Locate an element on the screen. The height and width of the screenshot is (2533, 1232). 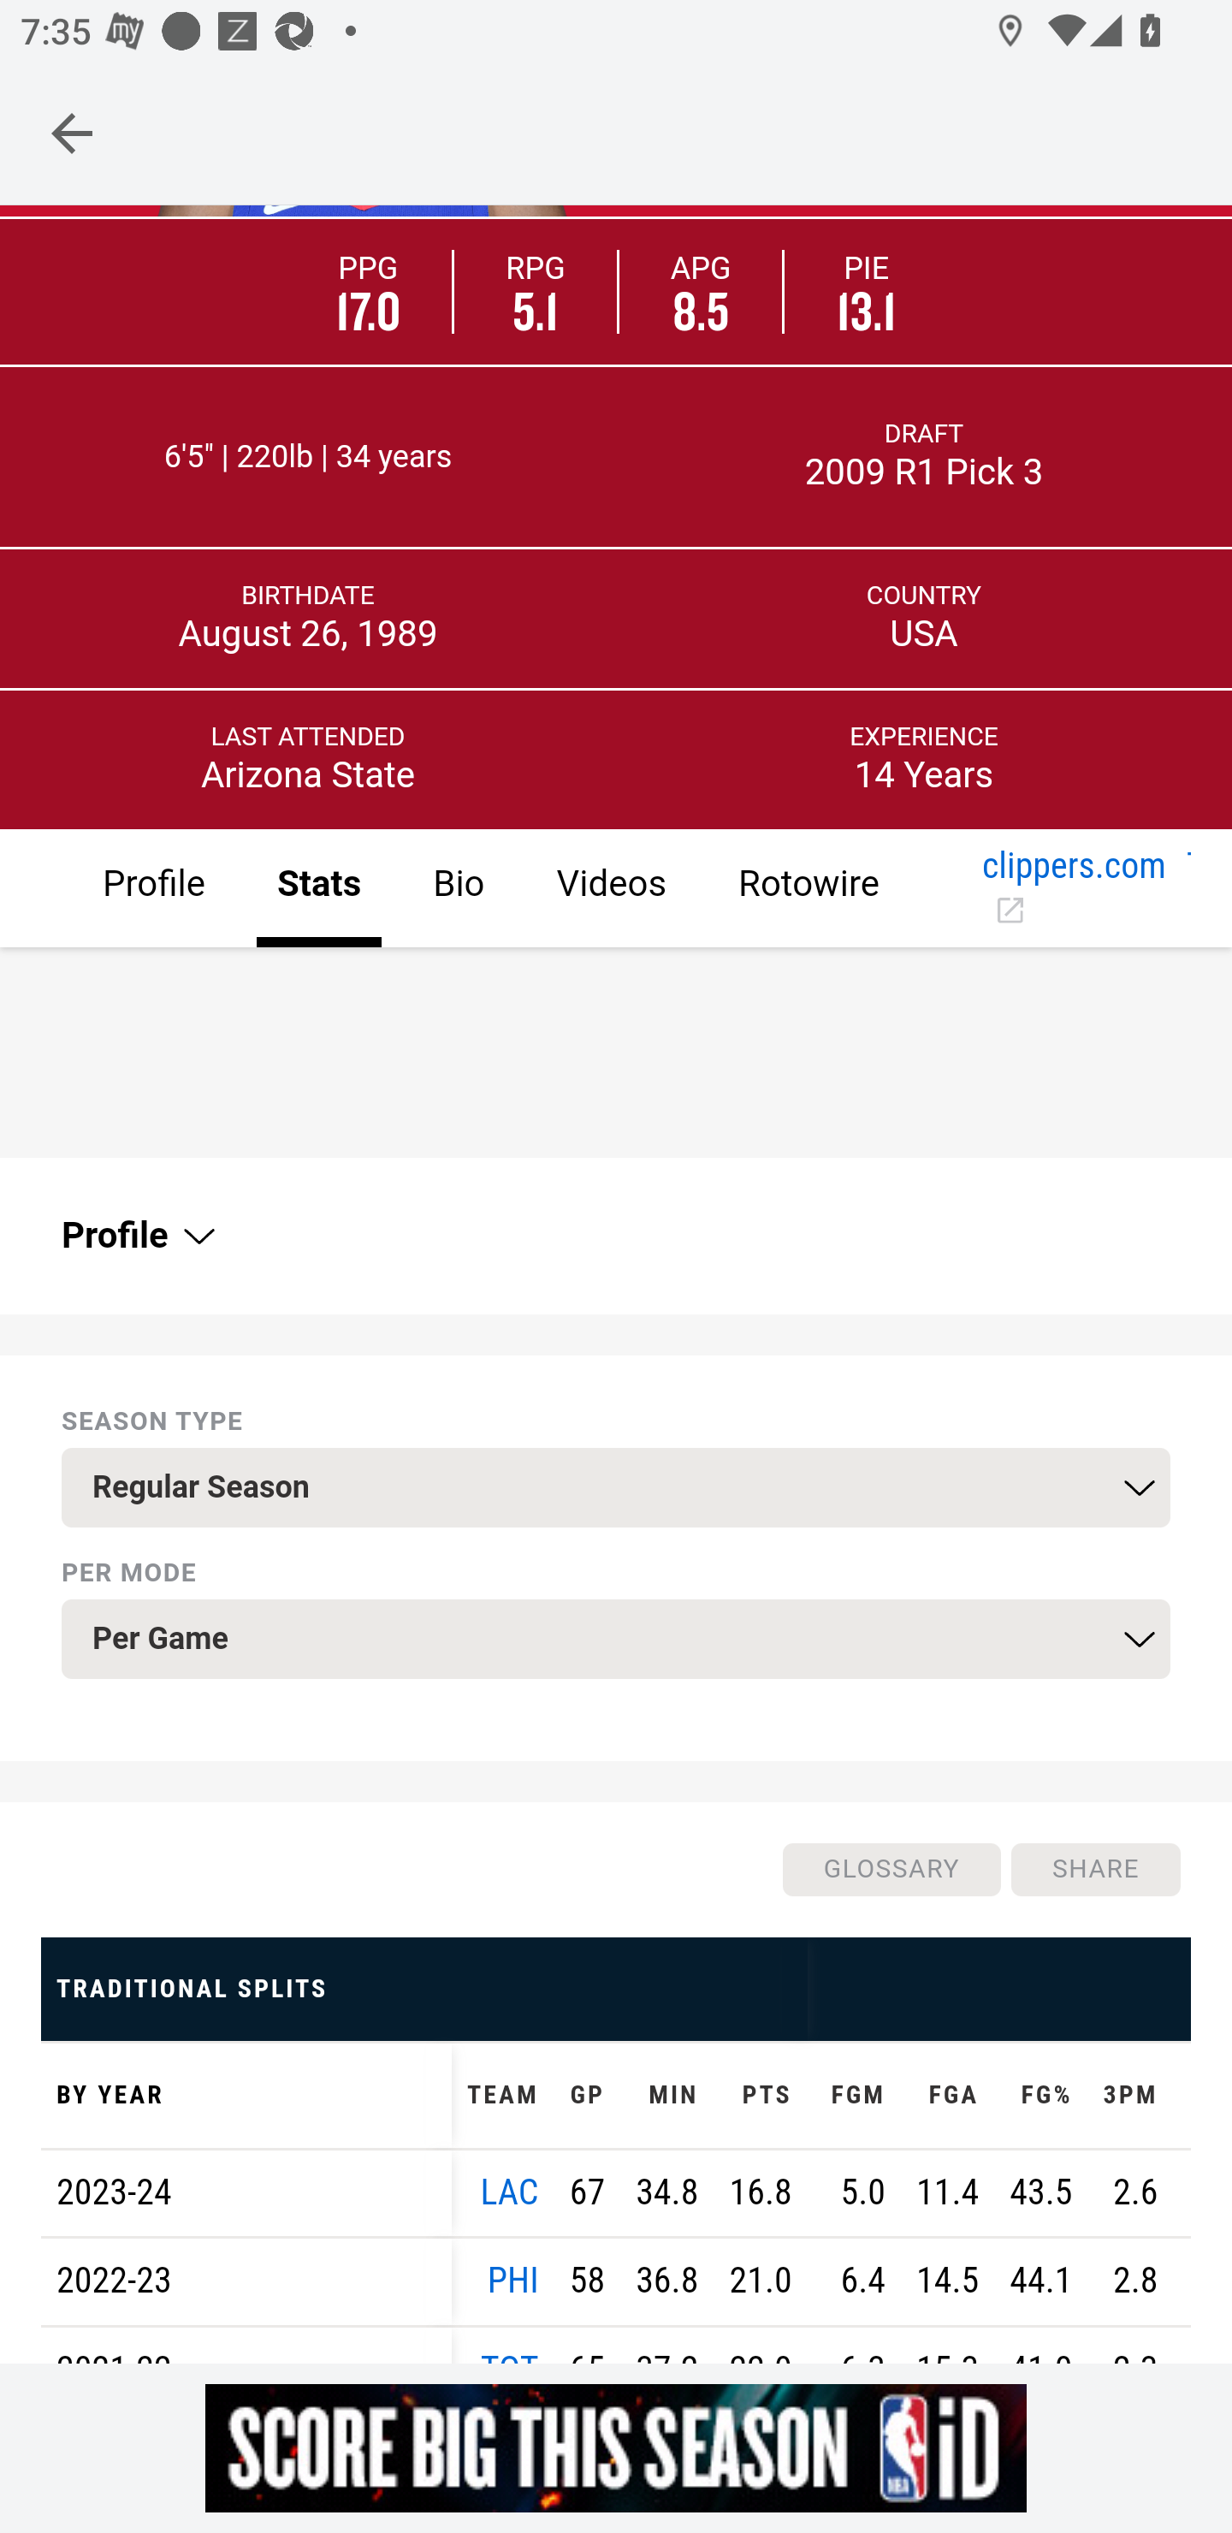
3PM is located at coordinates (1129, 2096).